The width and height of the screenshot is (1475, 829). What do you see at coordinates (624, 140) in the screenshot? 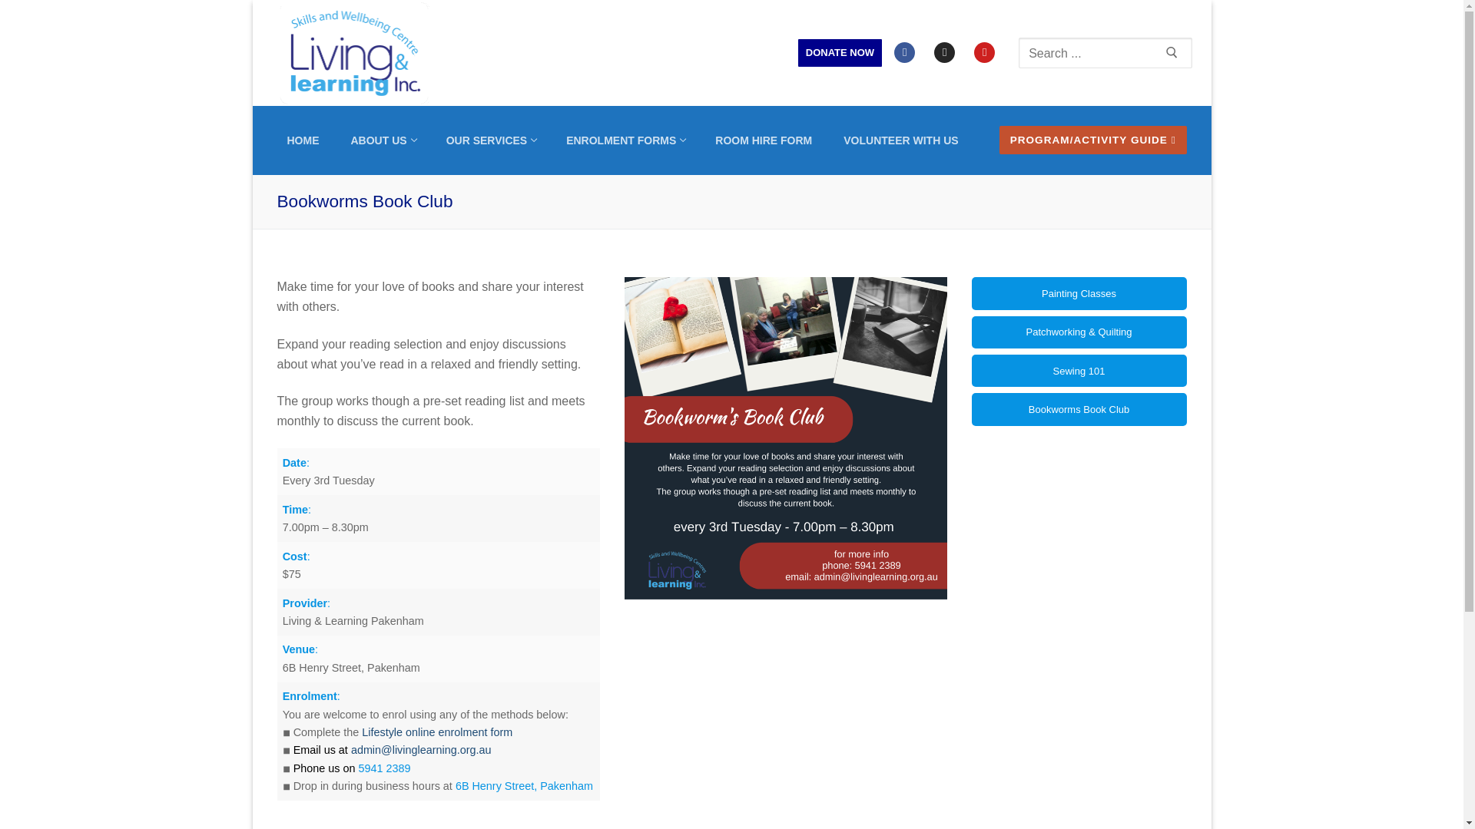
I see `DONATE NOW` at bounding box center [624, 140].